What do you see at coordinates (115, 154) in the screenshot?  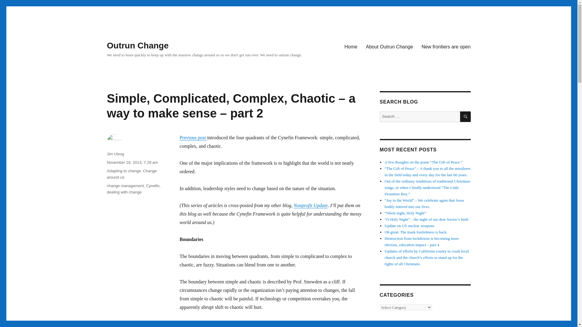 I see `Jim Ulvog` at bounding box center [115, 154].